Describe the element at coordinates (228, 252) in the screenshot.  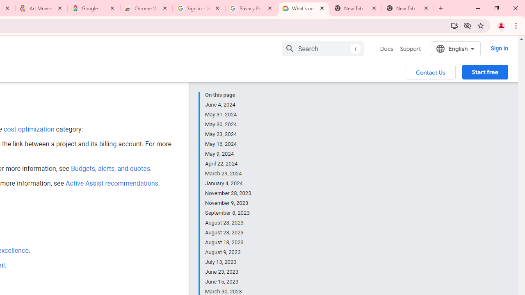
I see `August 9, 2023` at that location.